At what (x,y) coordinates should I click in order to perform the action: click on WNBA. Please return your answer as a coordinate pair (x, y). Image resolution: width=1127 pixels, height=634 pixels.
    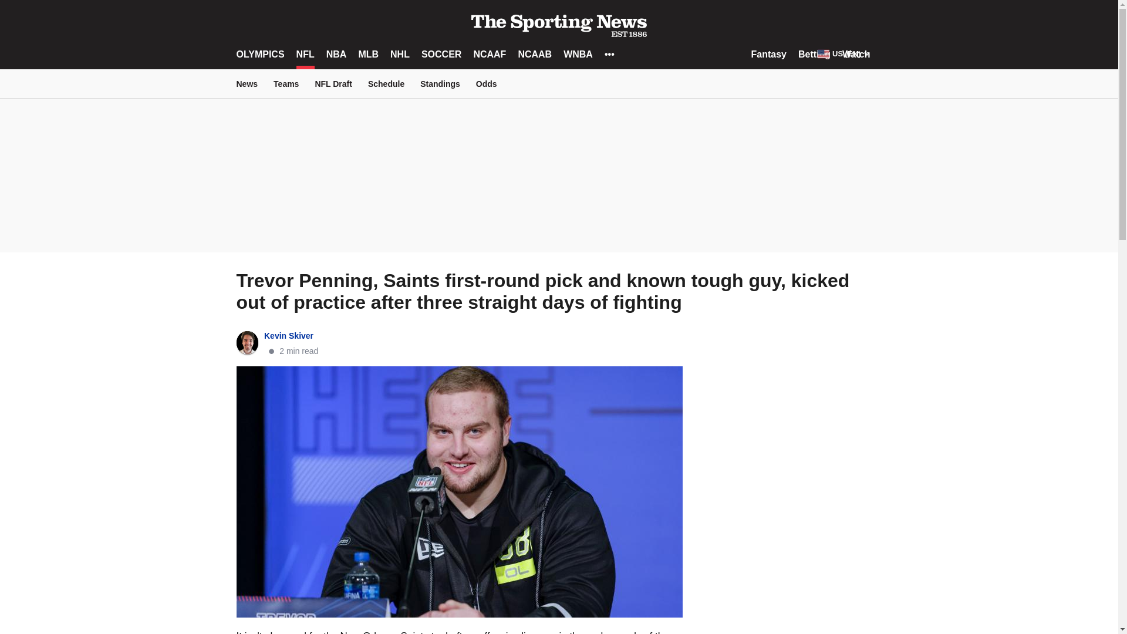
    Looking at the image, I should click on (578, 54).